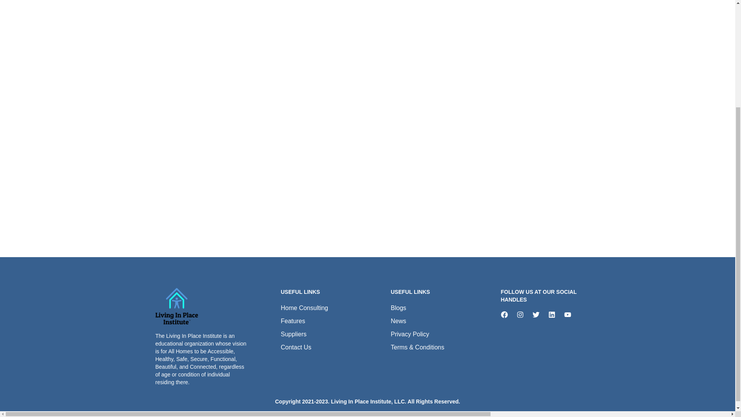  What do you see at coordinates (320, 321) in the screenshot?
I see `Features` at bounding box center [320, 321].